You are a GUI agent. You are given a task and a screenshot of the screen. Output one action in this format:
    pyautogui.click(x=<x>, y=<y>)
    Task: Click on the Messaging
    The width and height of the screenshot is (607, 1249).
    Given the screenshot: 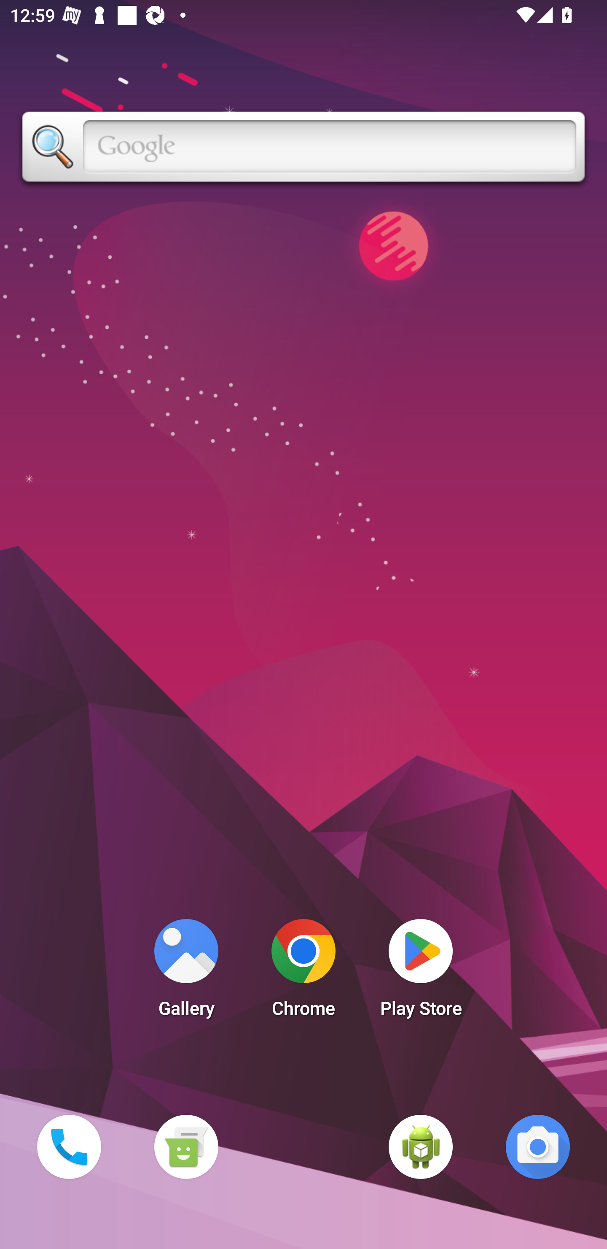 What is the action you would take?
    pyautogui.click(x=186, y=1146)
    